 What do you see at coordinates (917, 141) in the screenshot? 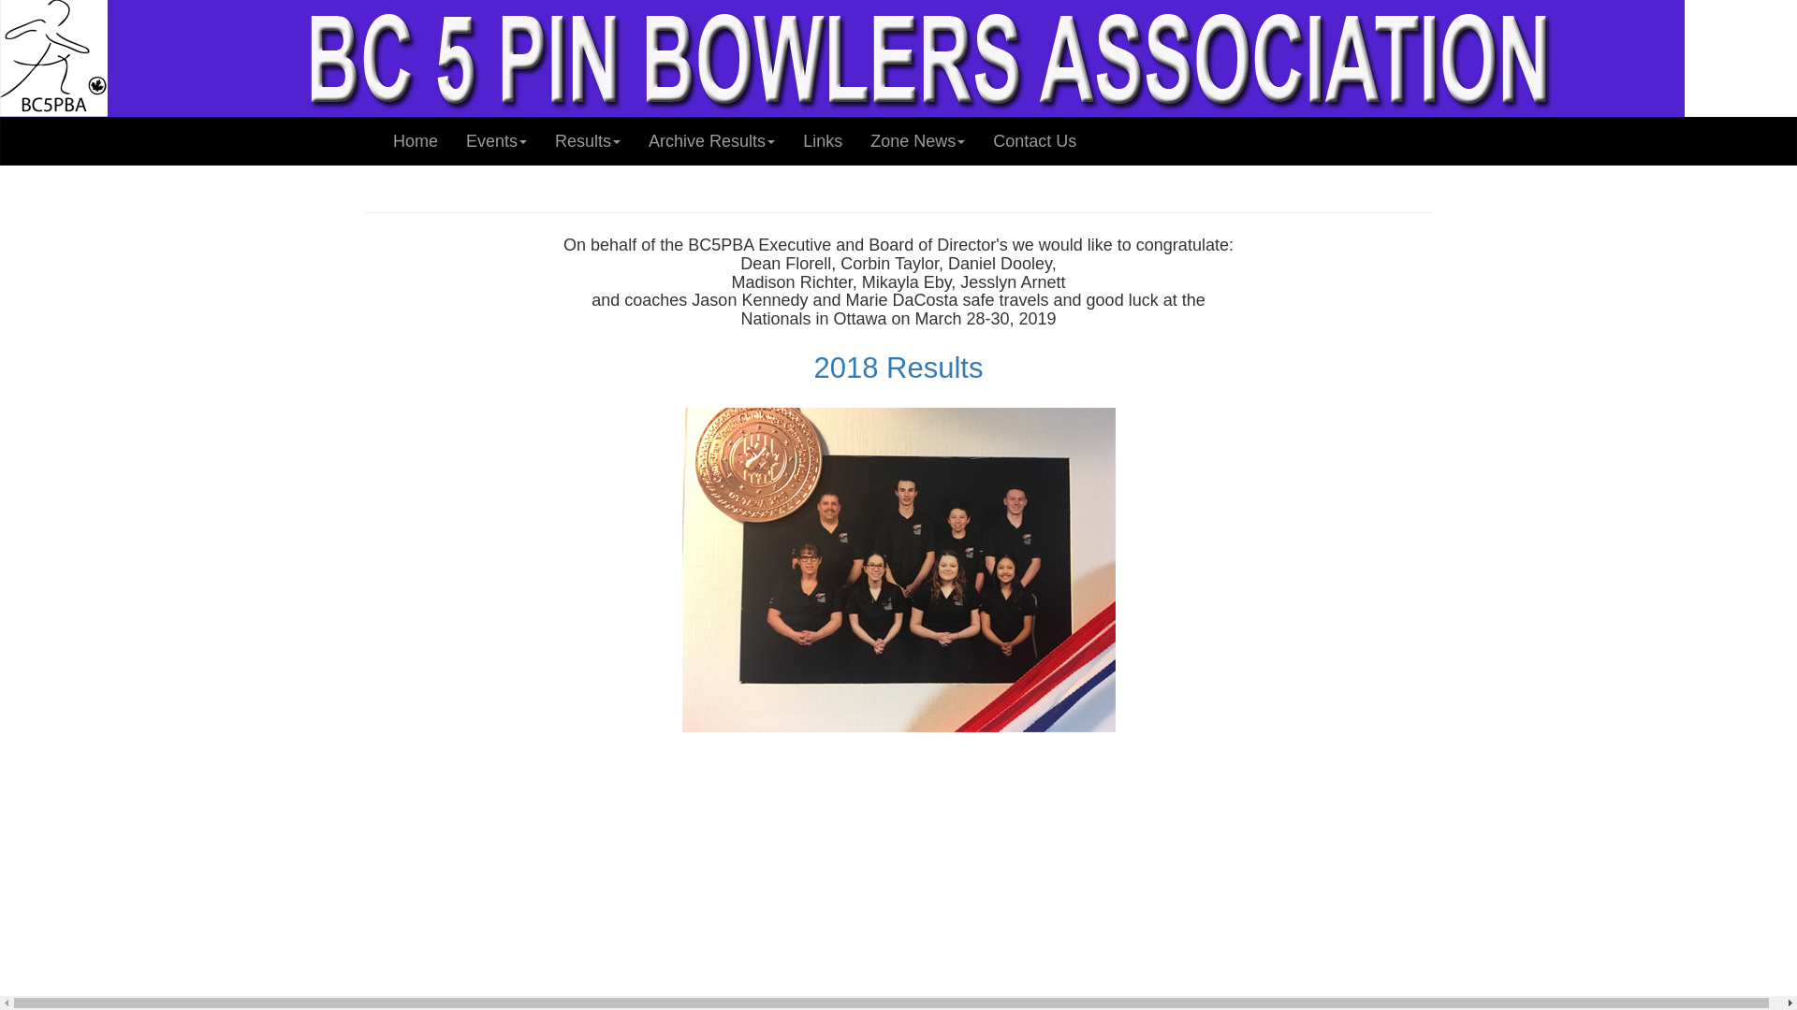
I see `Zone News` at bounding box center [917, 141].